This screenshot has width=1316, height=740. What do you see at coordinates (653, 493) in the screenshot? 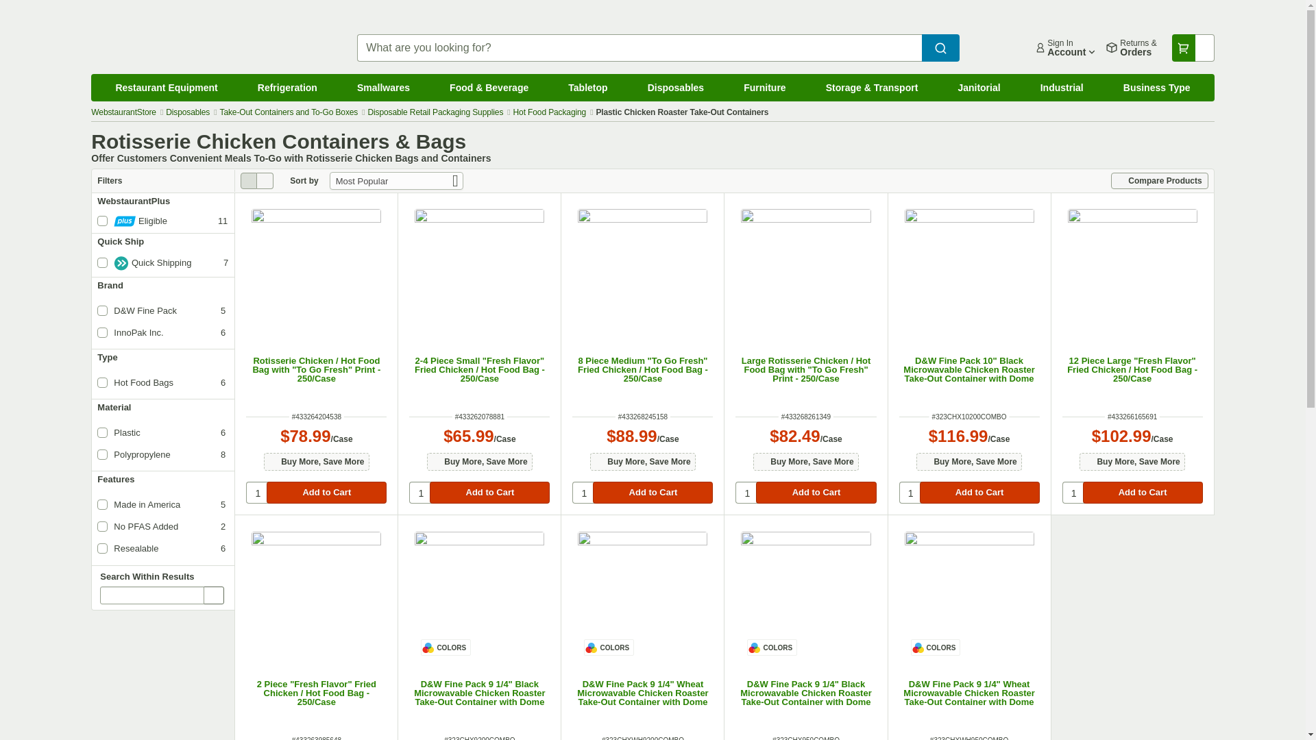
I see `Add to Cart` at bounding box center [653, 493].